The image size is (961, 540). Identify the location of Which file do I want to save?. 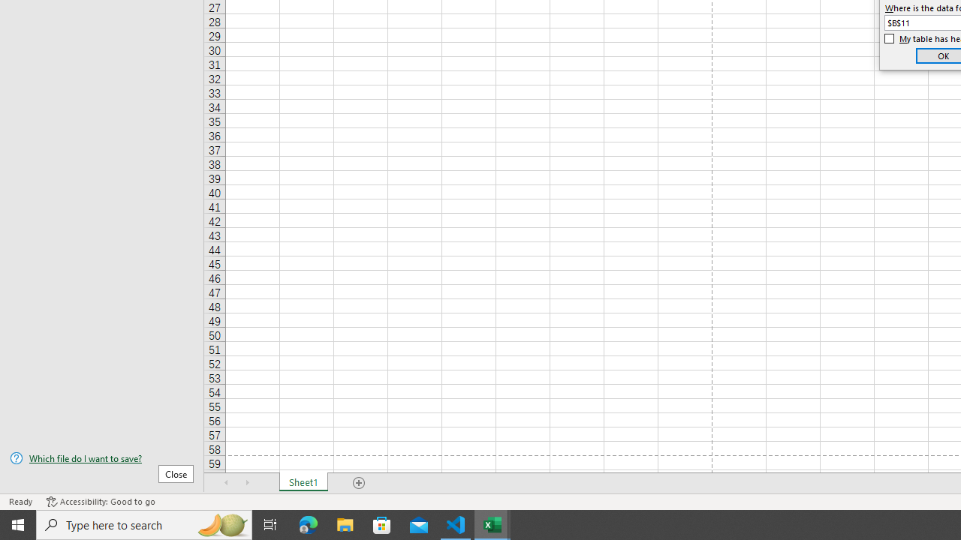
(102, 458).